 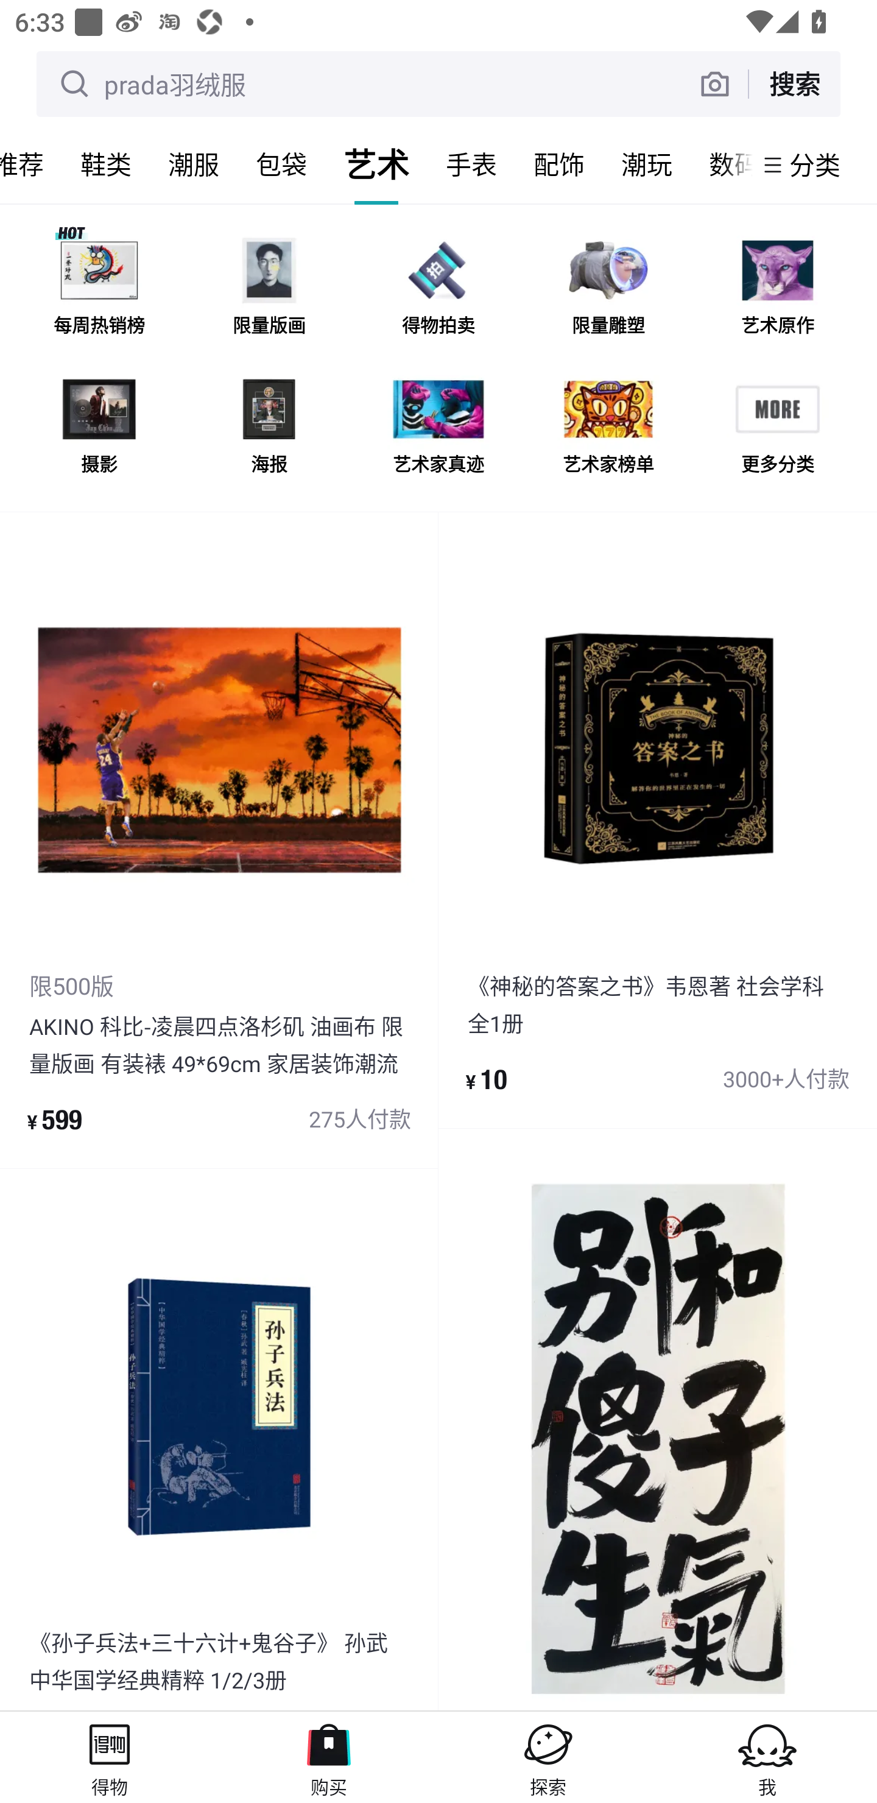 I want to click on 包袋, so click(x=281, y=164).